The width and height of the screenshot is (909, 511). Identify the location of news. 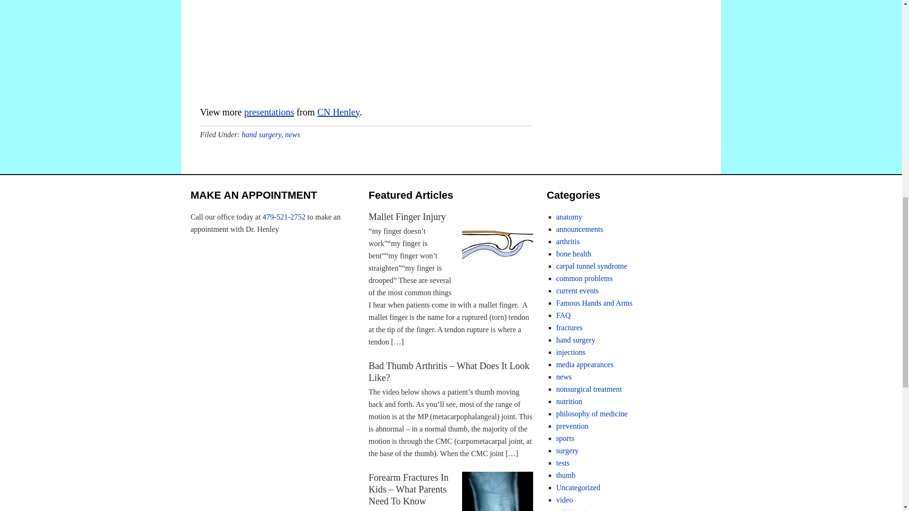
(293, 134).